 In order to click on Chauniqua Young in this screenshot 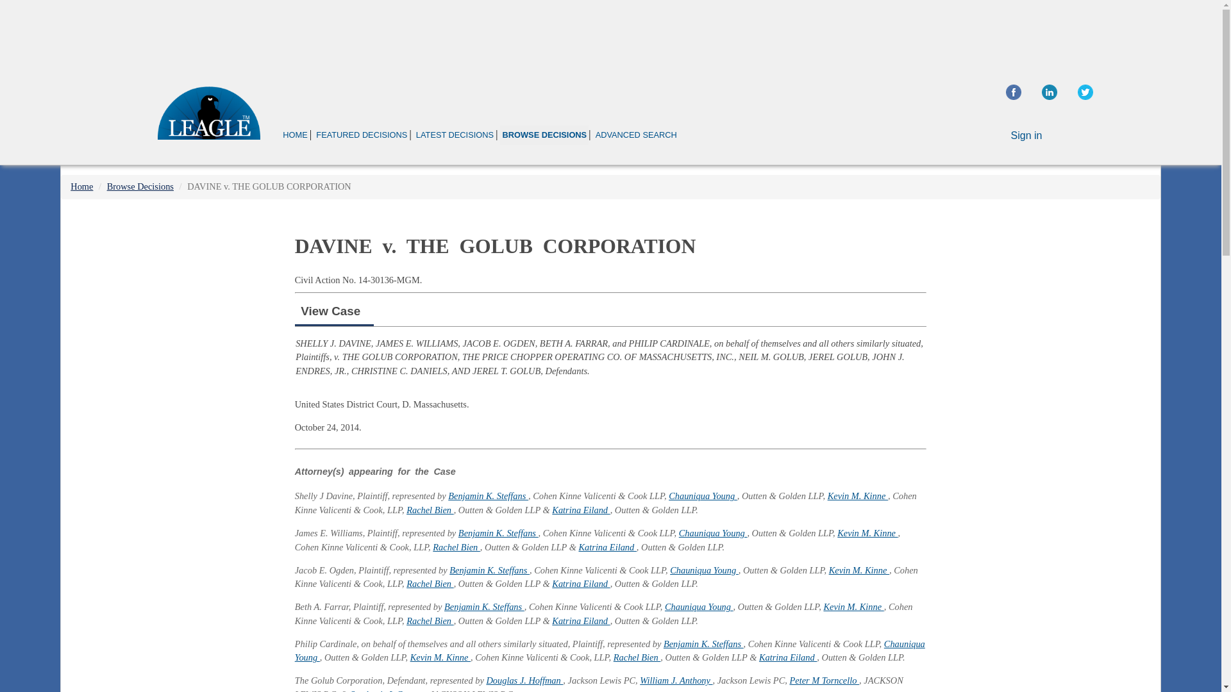, I will do `click(713, 533)`.